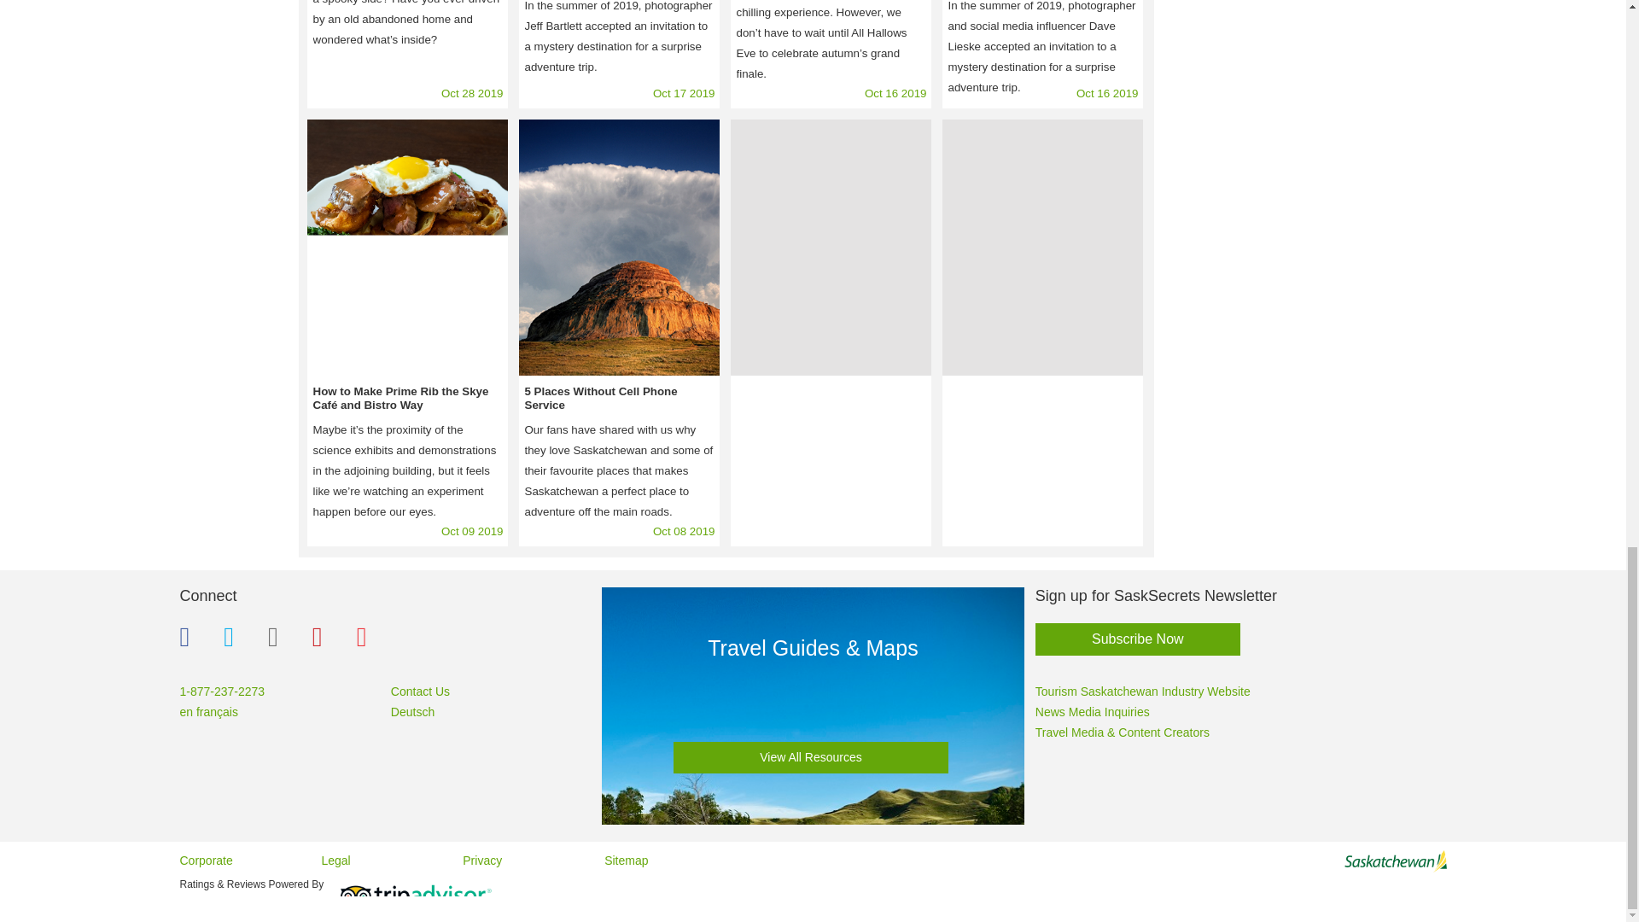 Image resolution: width=1639 pixels, height=922 pixels. I want to click on Pintrest, so click(326, 637).